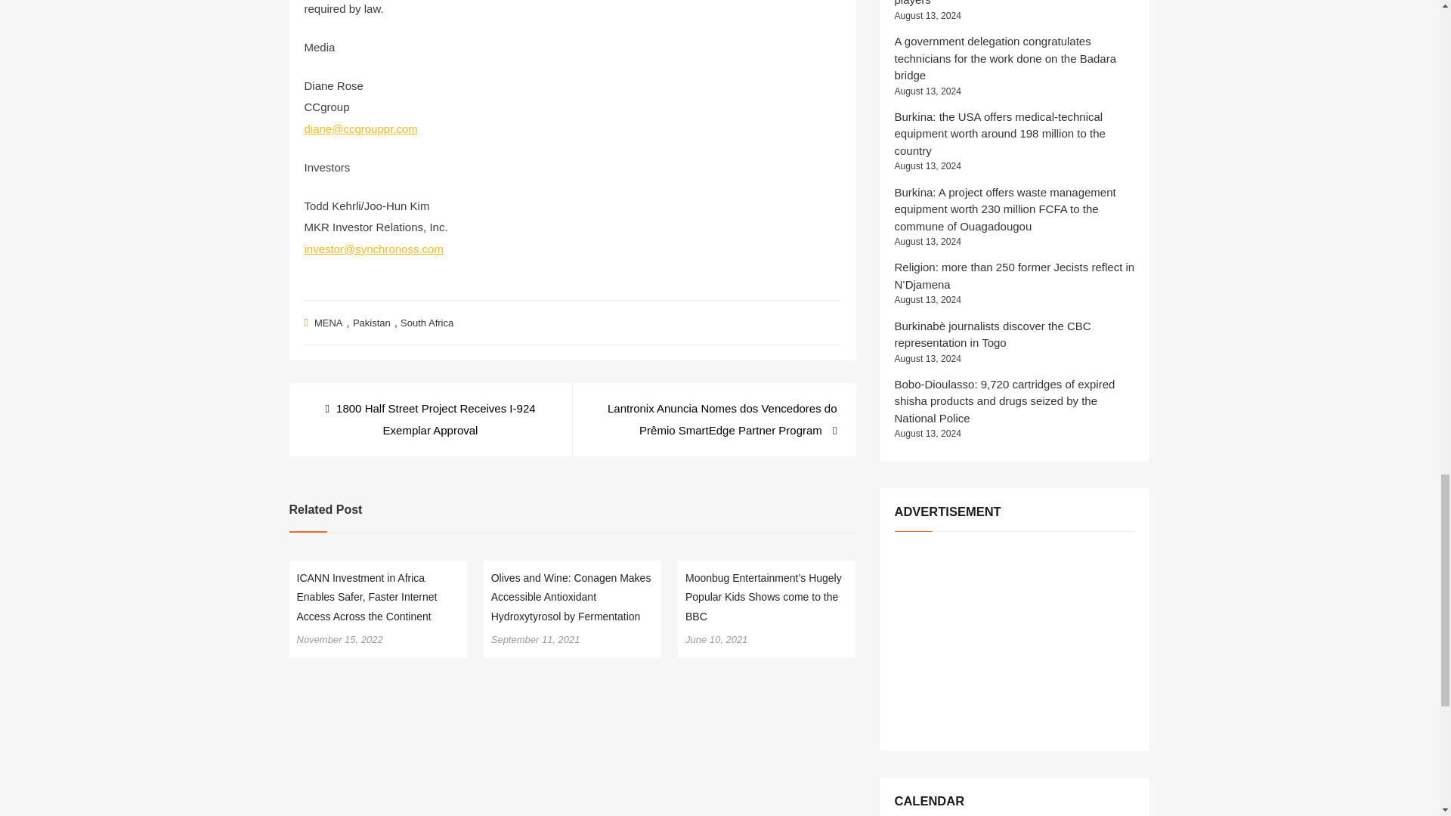 The width and height of the screenshot is (1451, 816). What do you see at coordinates (328, 323) in the screenshot?
I see `MENA` at bounding box center [328, 323].